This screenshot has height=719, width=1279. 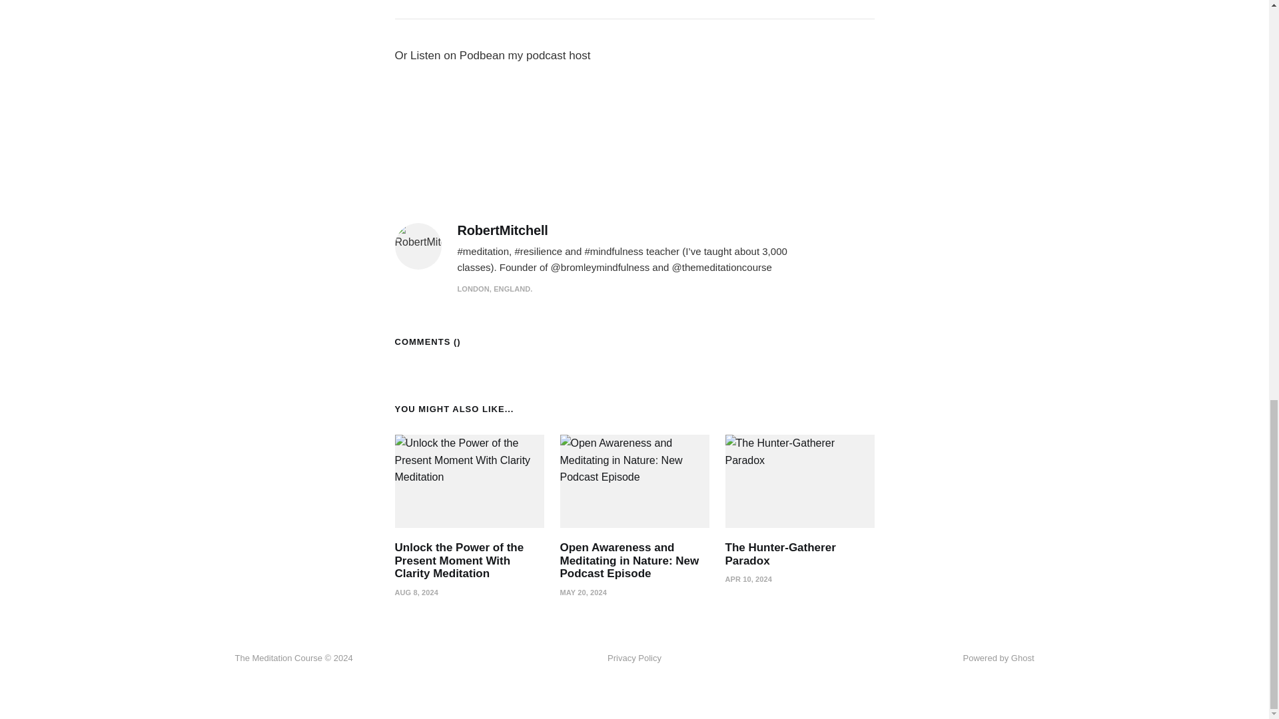 I want to click on RobertMitchell, so click(x=502, y=230).